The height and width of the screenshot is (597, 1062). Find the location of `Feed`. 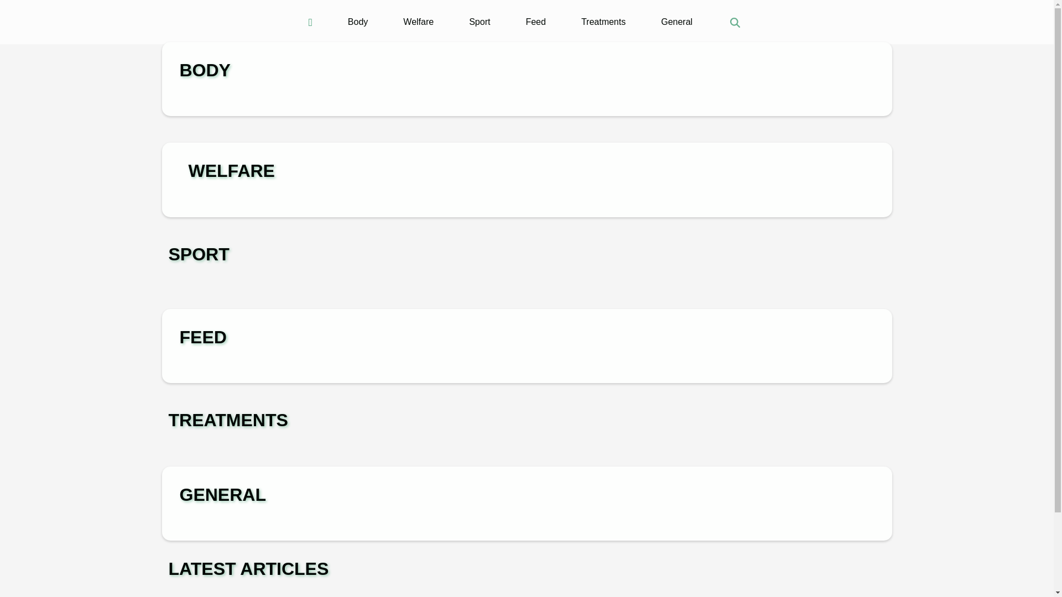

Feed is located at coordinates (535, 22).